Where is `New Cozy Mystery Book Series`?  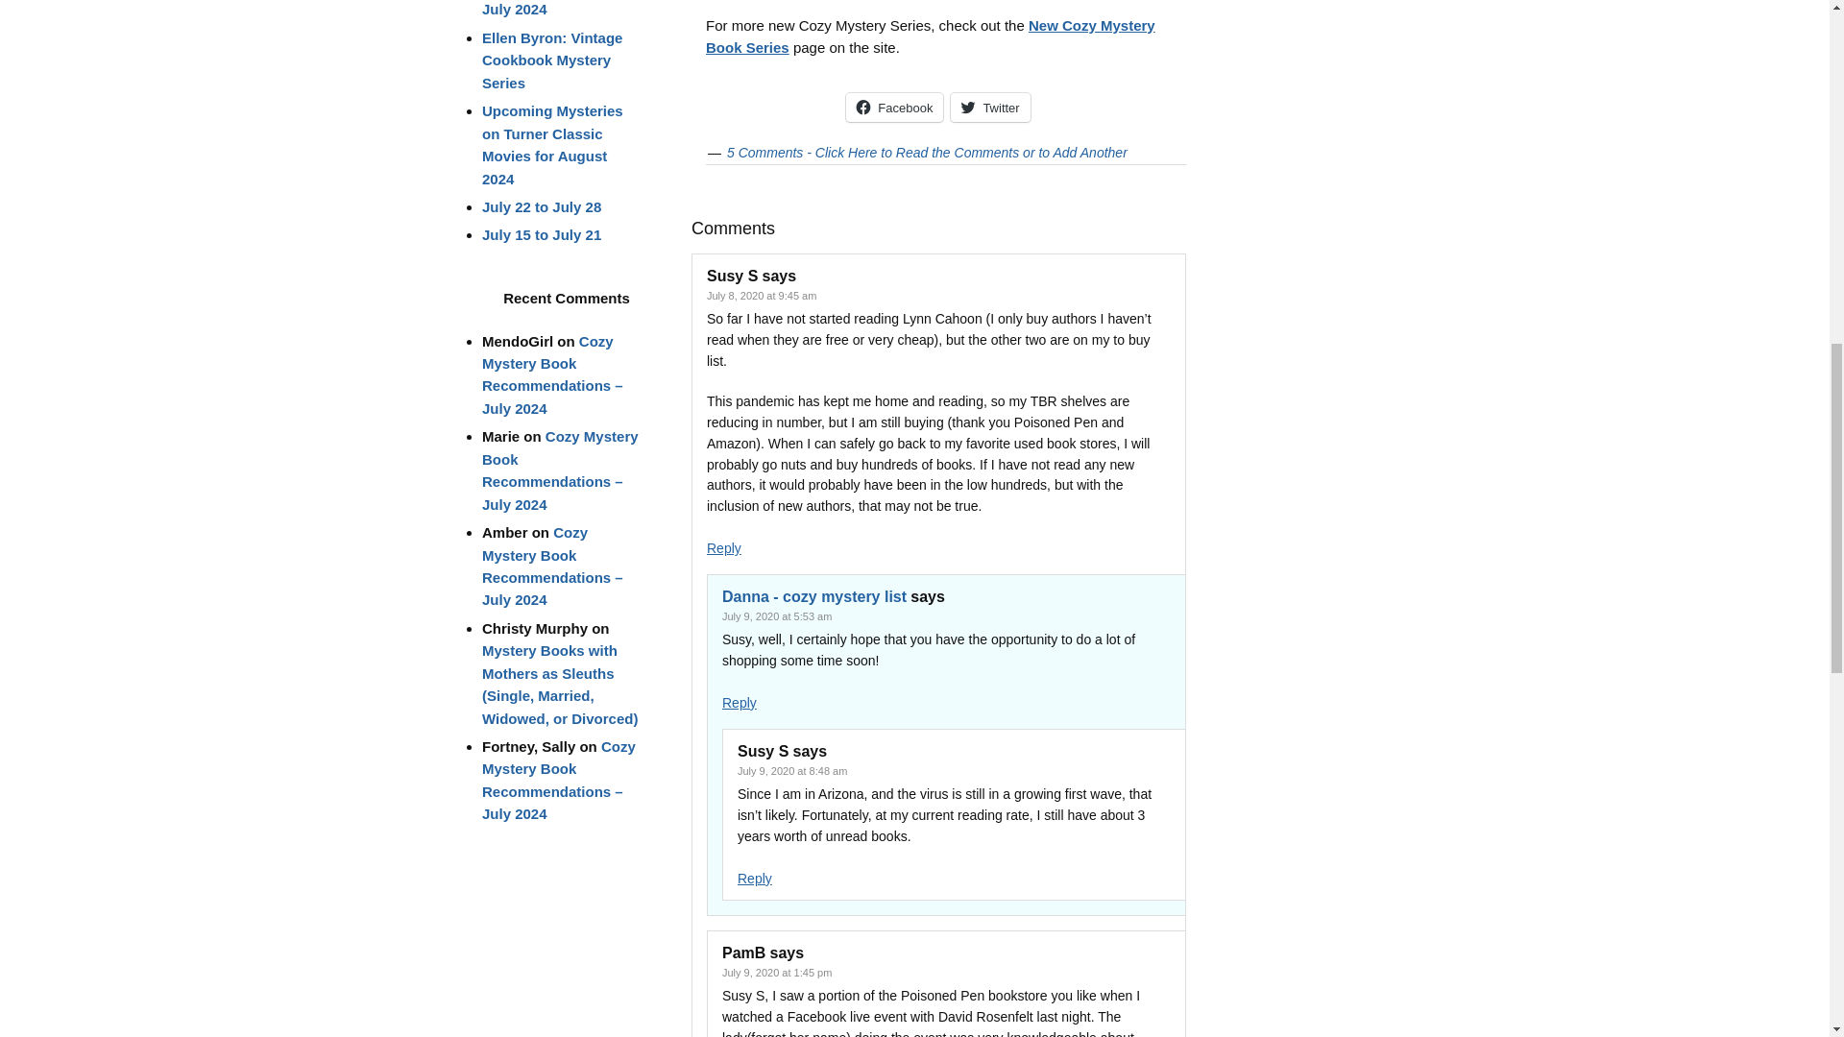 New Cozy Mystery Book Series is located at coordinates (931, 36).